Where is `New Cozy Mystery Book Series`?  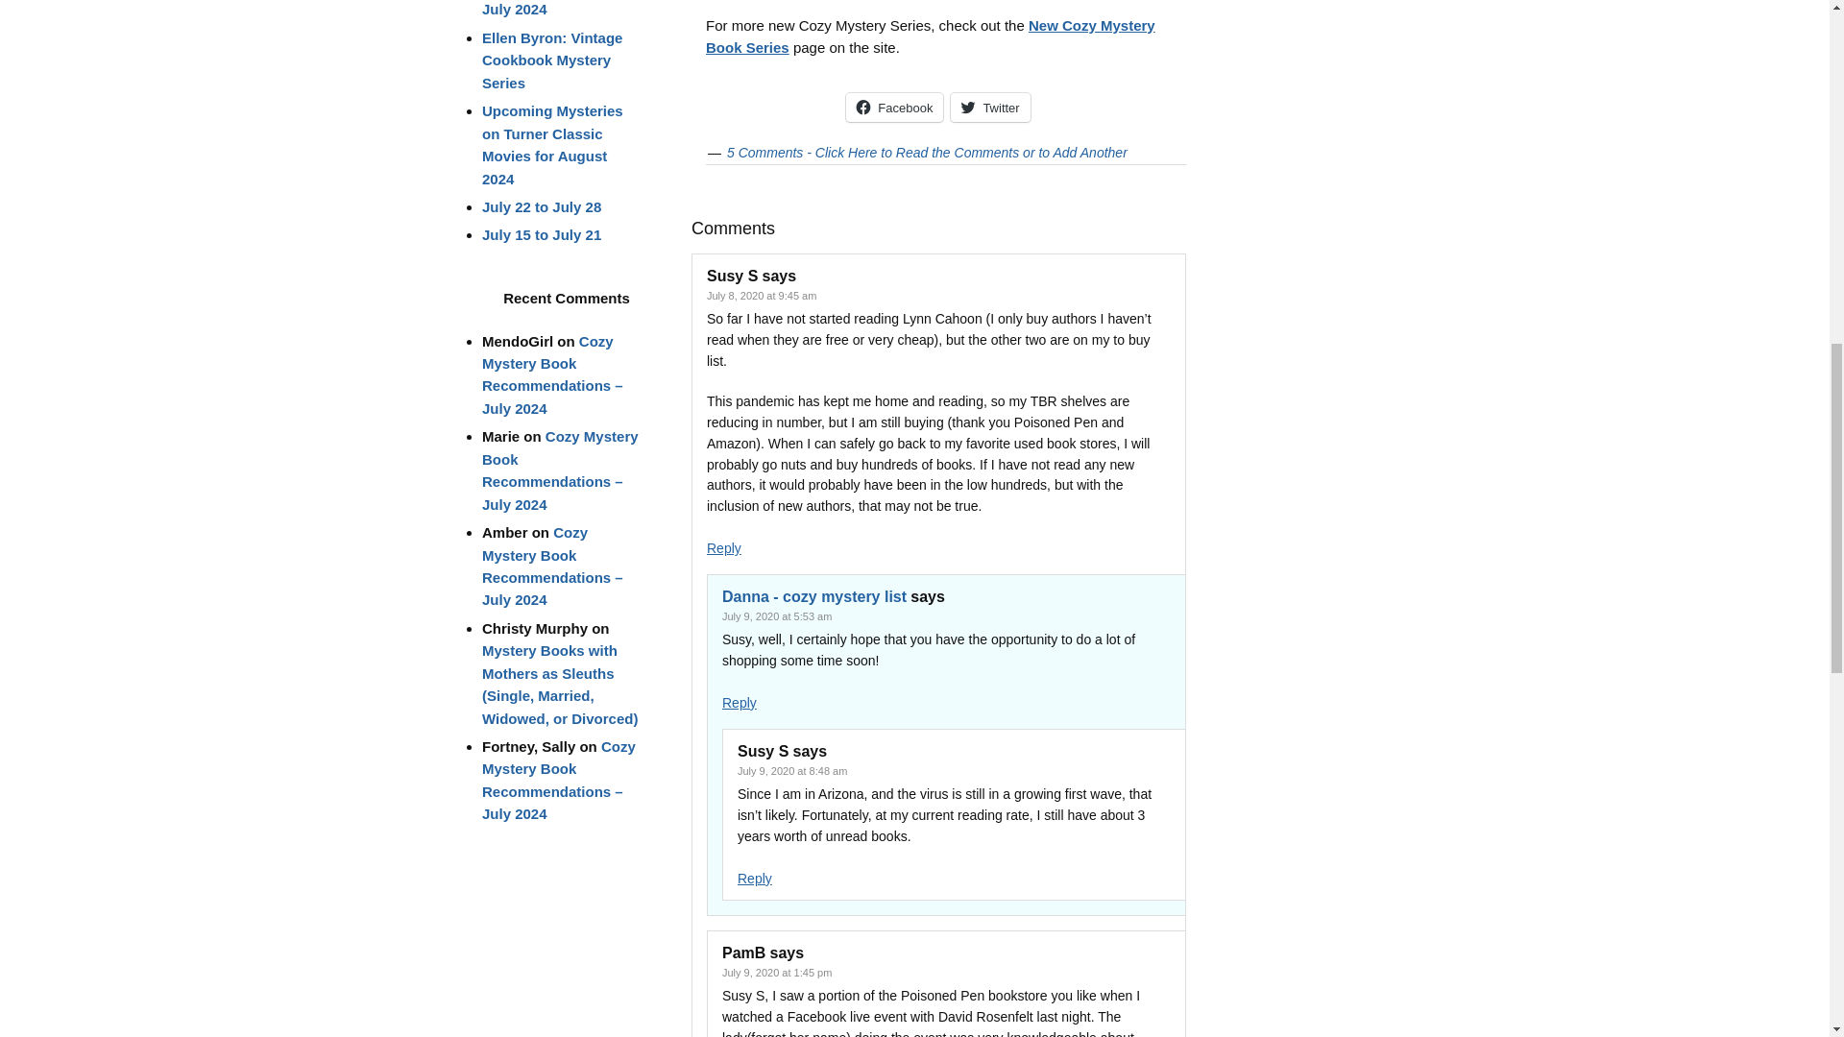 New Cozy Mystery Book Series is located at coordinates (931, 36).